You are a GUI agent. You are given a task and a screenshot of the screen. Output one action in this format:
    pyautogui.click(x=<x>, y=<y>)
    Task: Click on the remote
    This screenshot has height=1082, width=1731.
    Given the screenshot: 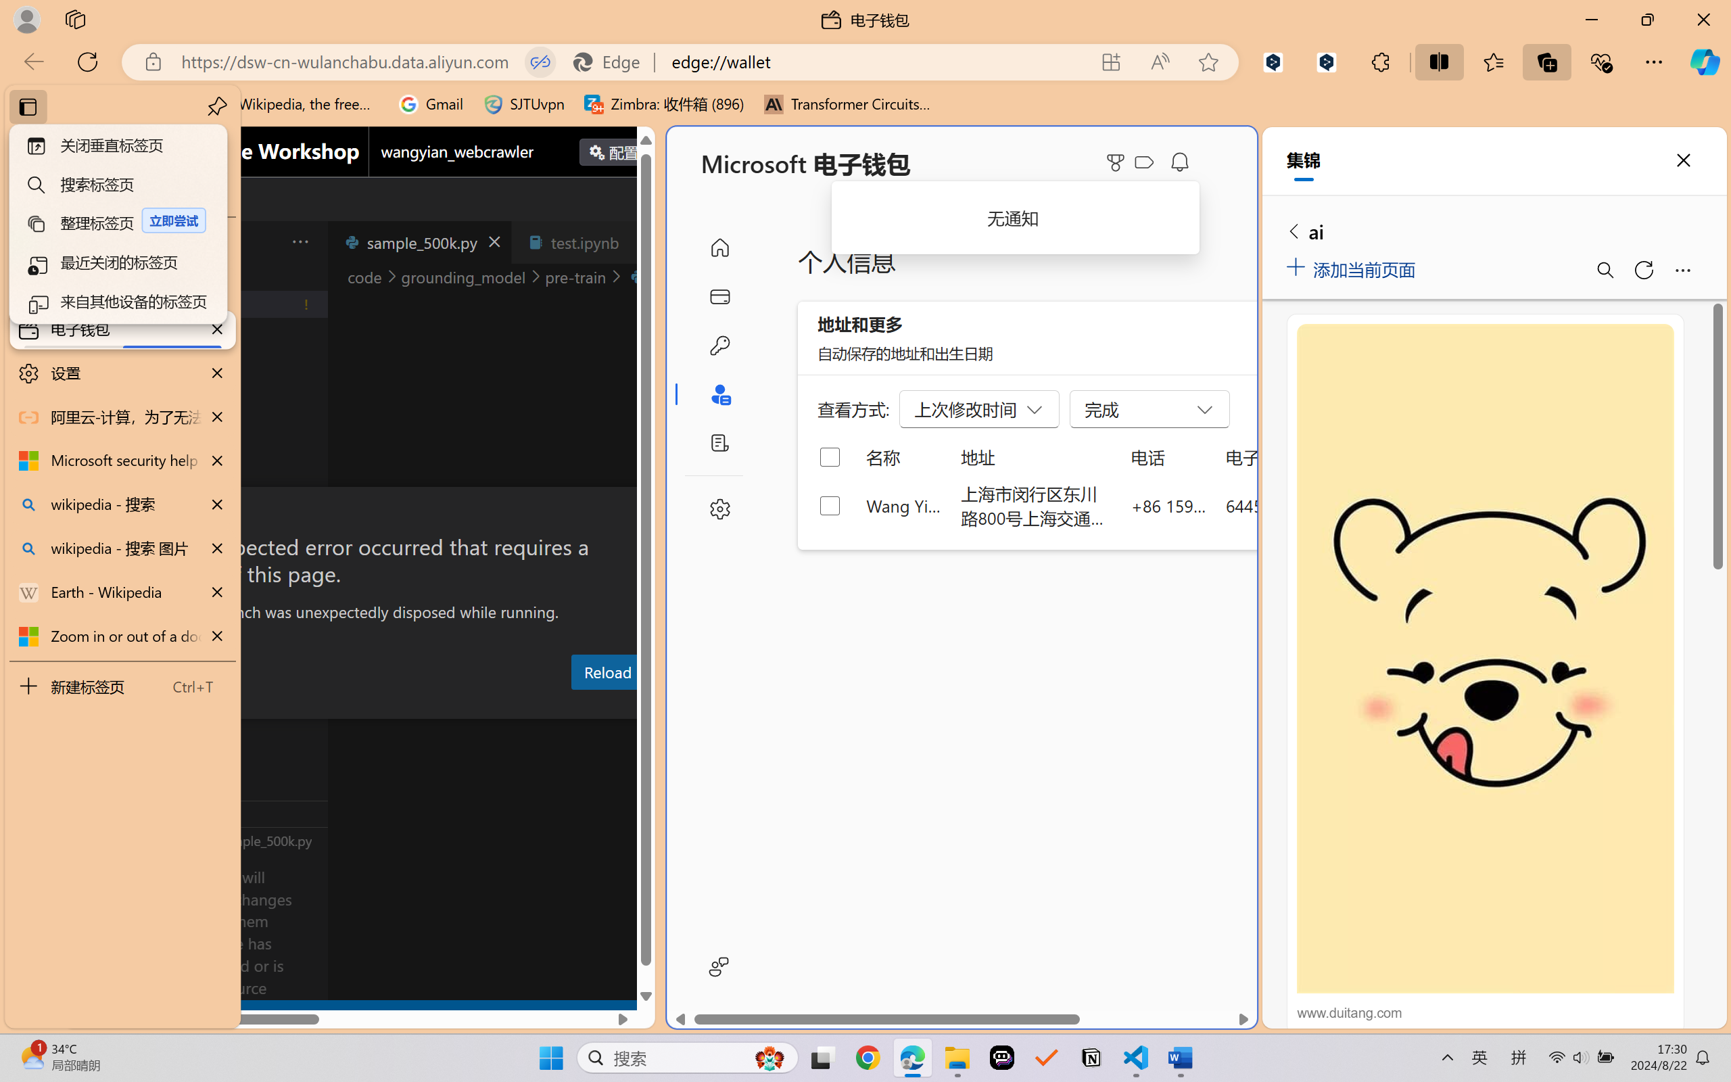 What is the action you would take?
    pyautogui.click(x=82, y=1013)
    